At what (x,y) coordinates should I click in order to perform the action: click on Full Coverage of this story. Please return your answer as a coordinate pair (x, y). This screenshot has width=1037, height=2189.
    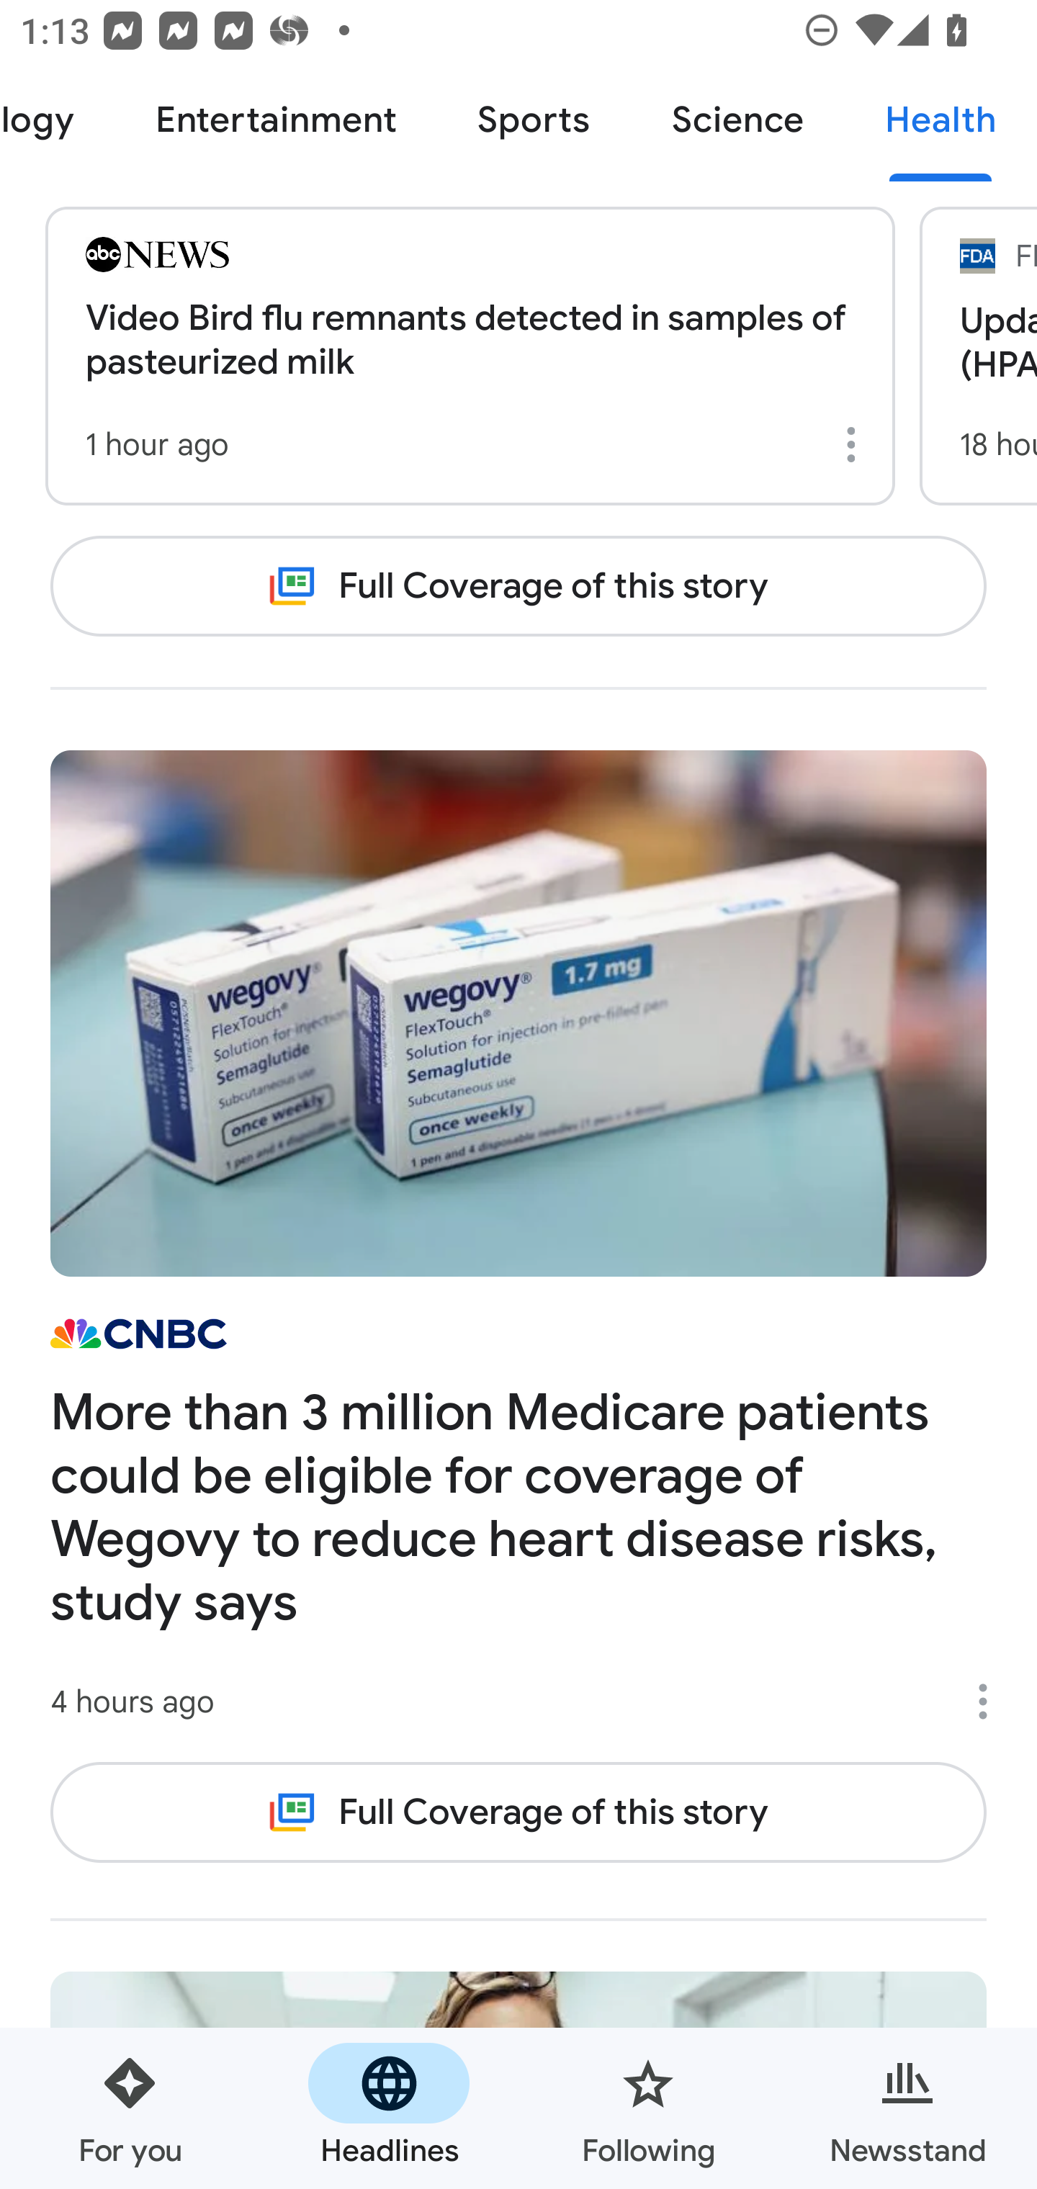
    Looking at the image, I should click on (518, 586).